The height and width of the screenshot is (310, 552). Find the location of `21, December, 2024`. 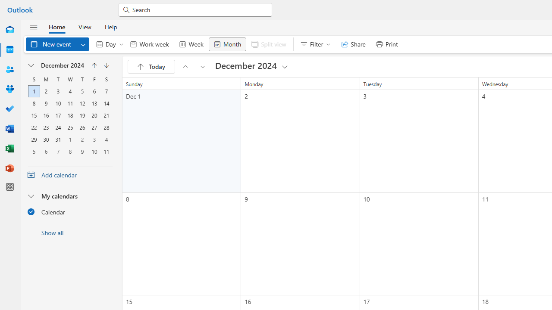

21, December, 2024 is located at coordinates (106, 115).